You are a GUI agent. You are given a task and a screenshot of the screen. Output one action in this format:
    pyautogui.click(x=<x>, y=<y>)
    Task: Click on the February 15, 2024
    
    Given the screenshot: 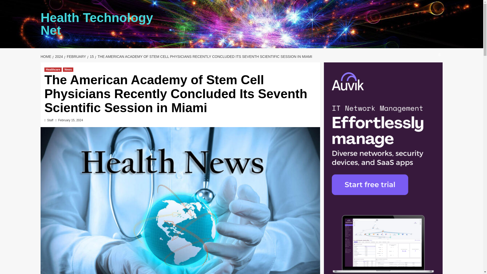 What is the action you would take?
    pyautogui.click(x=70, y=120)
    